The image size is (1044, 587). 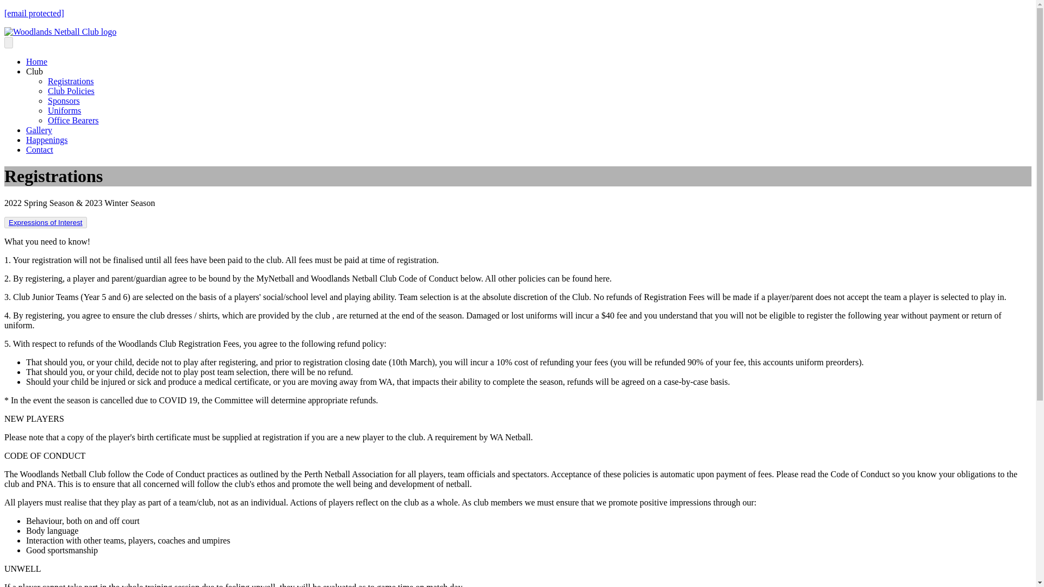 I want to click on Gallery, so click(x=39, y=130).